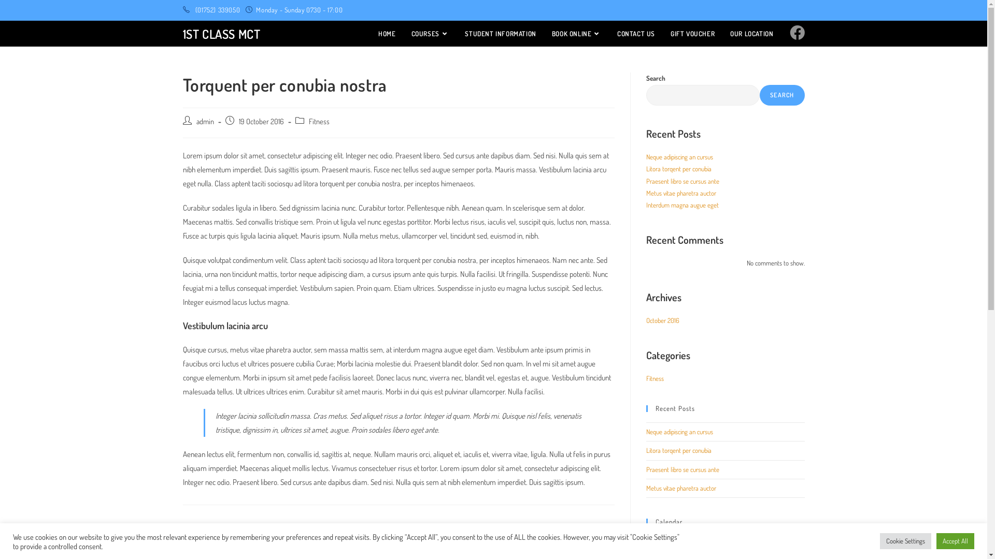  Describe the element at coordinates (682, 181) in the screenshot. I see `Praesent libro se cursus ante` at that location.